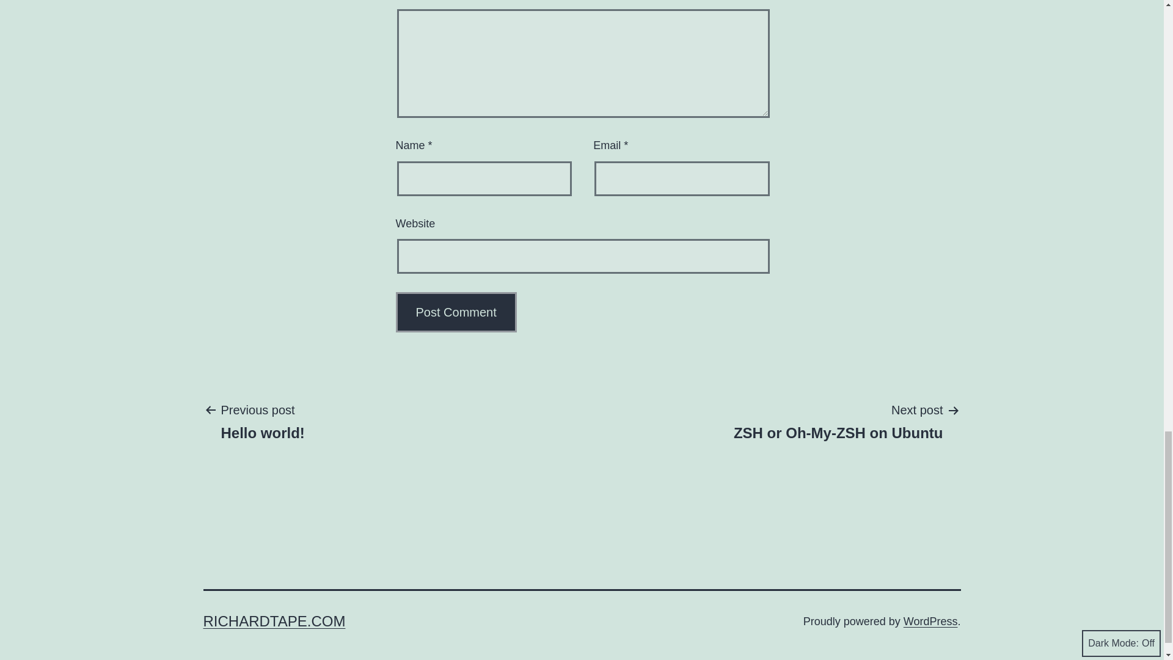 The image size is (1173, 660). Describe the element at coordinates (274, 621) in the screenshot. I see `Post Comment` at that location.